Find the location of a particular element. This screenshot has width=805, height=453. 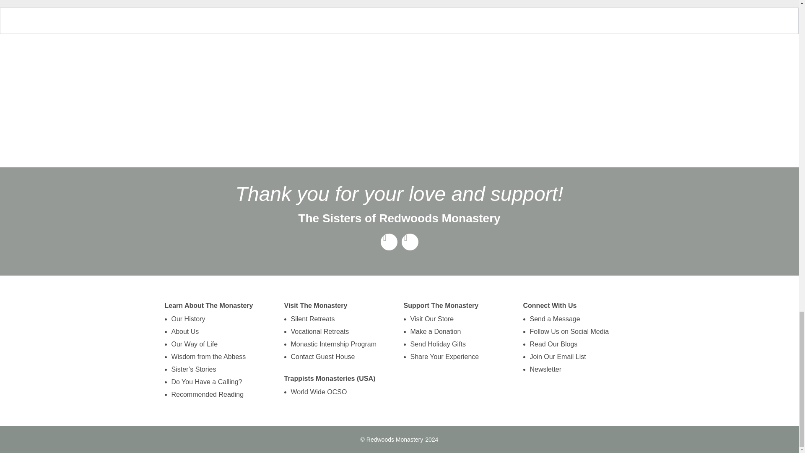

About Us is located at coordinates (208, 331).